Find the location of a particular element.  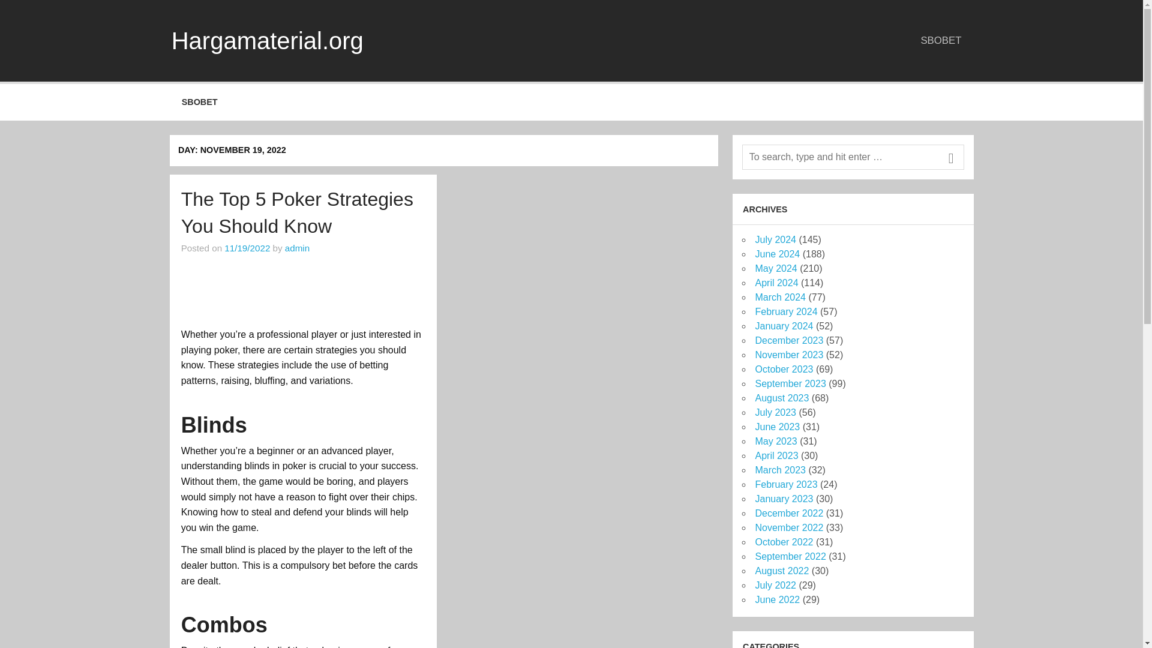

July 2023 is located at coordinates (775, 412).